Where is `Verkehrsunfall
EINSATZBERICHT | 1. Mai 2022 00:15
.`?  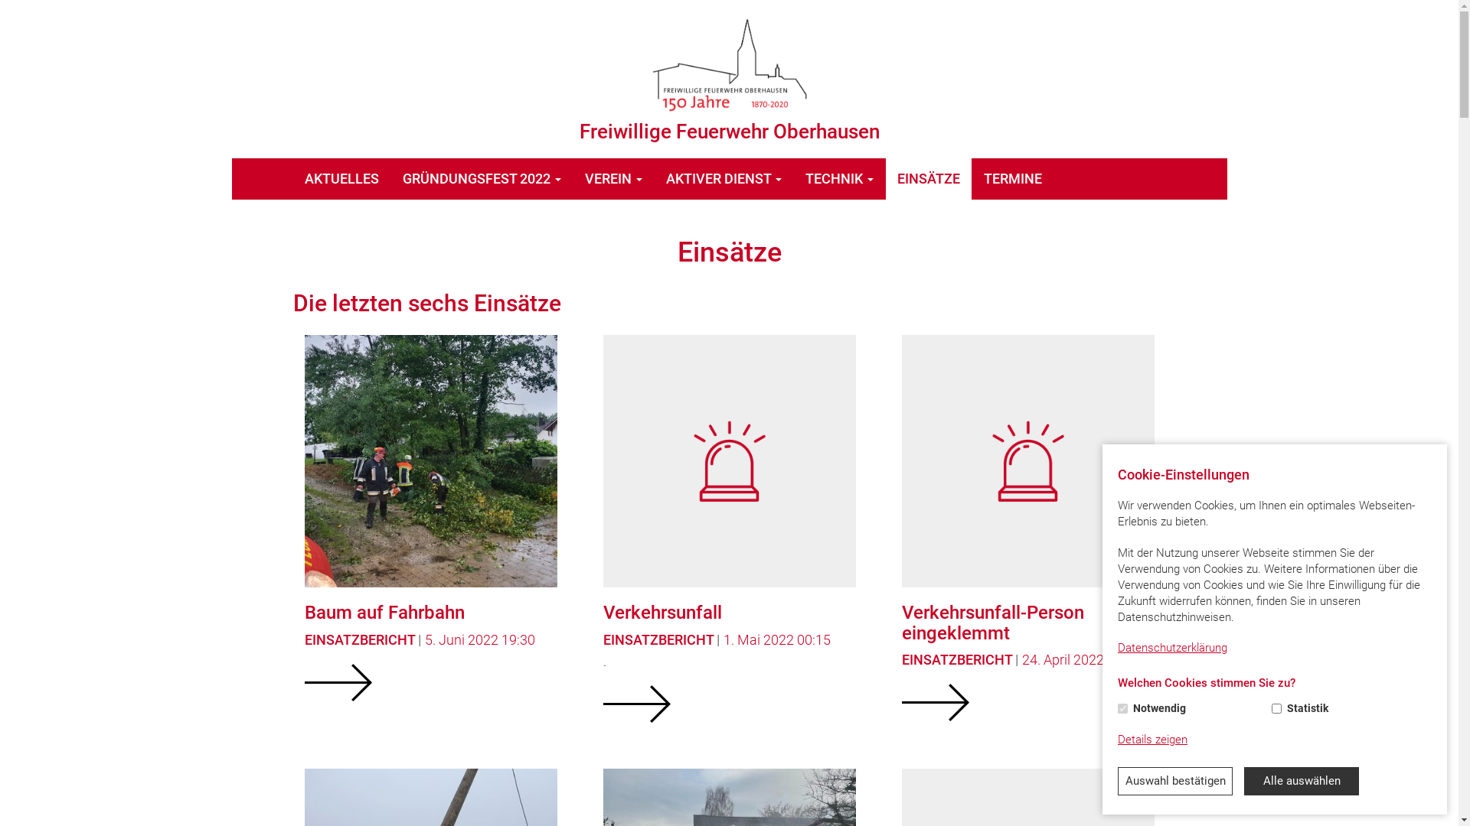
Verkehrsunfall
EINSATZBERICHT | 1. Mai 2022 00:15
. is located at coordinates (729, 529).